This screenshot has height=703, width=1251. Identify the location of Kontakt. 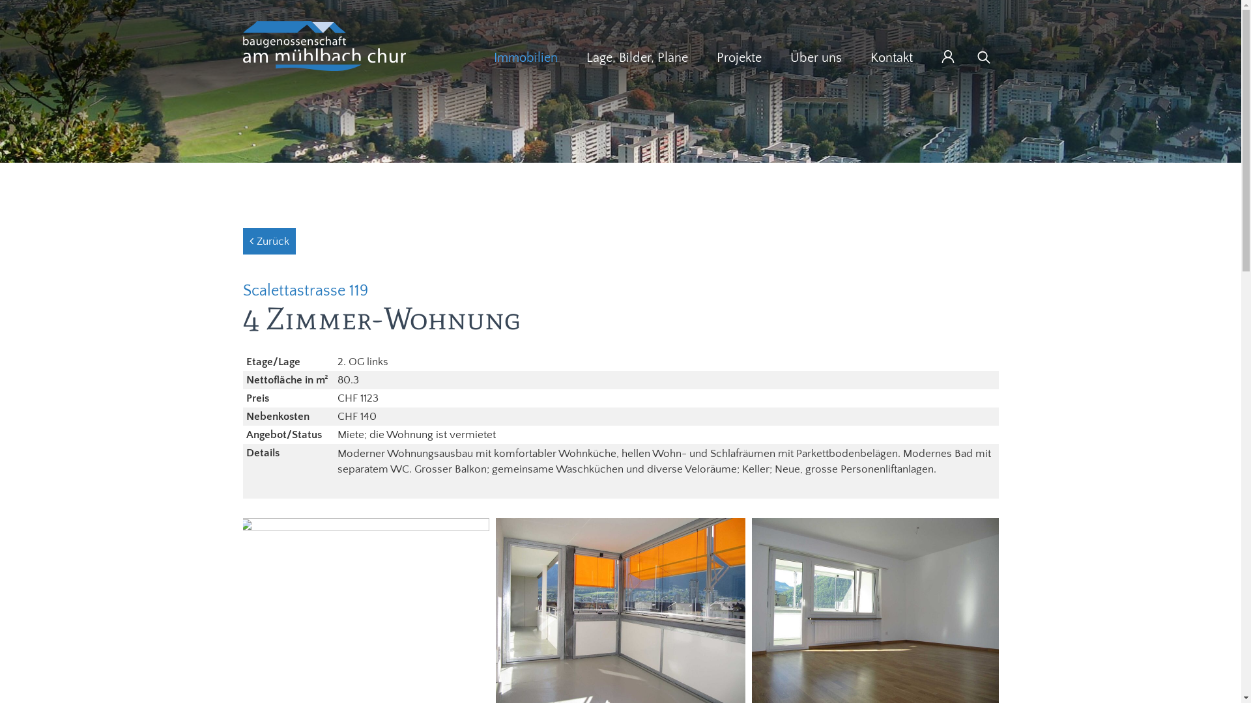
(891, 58).